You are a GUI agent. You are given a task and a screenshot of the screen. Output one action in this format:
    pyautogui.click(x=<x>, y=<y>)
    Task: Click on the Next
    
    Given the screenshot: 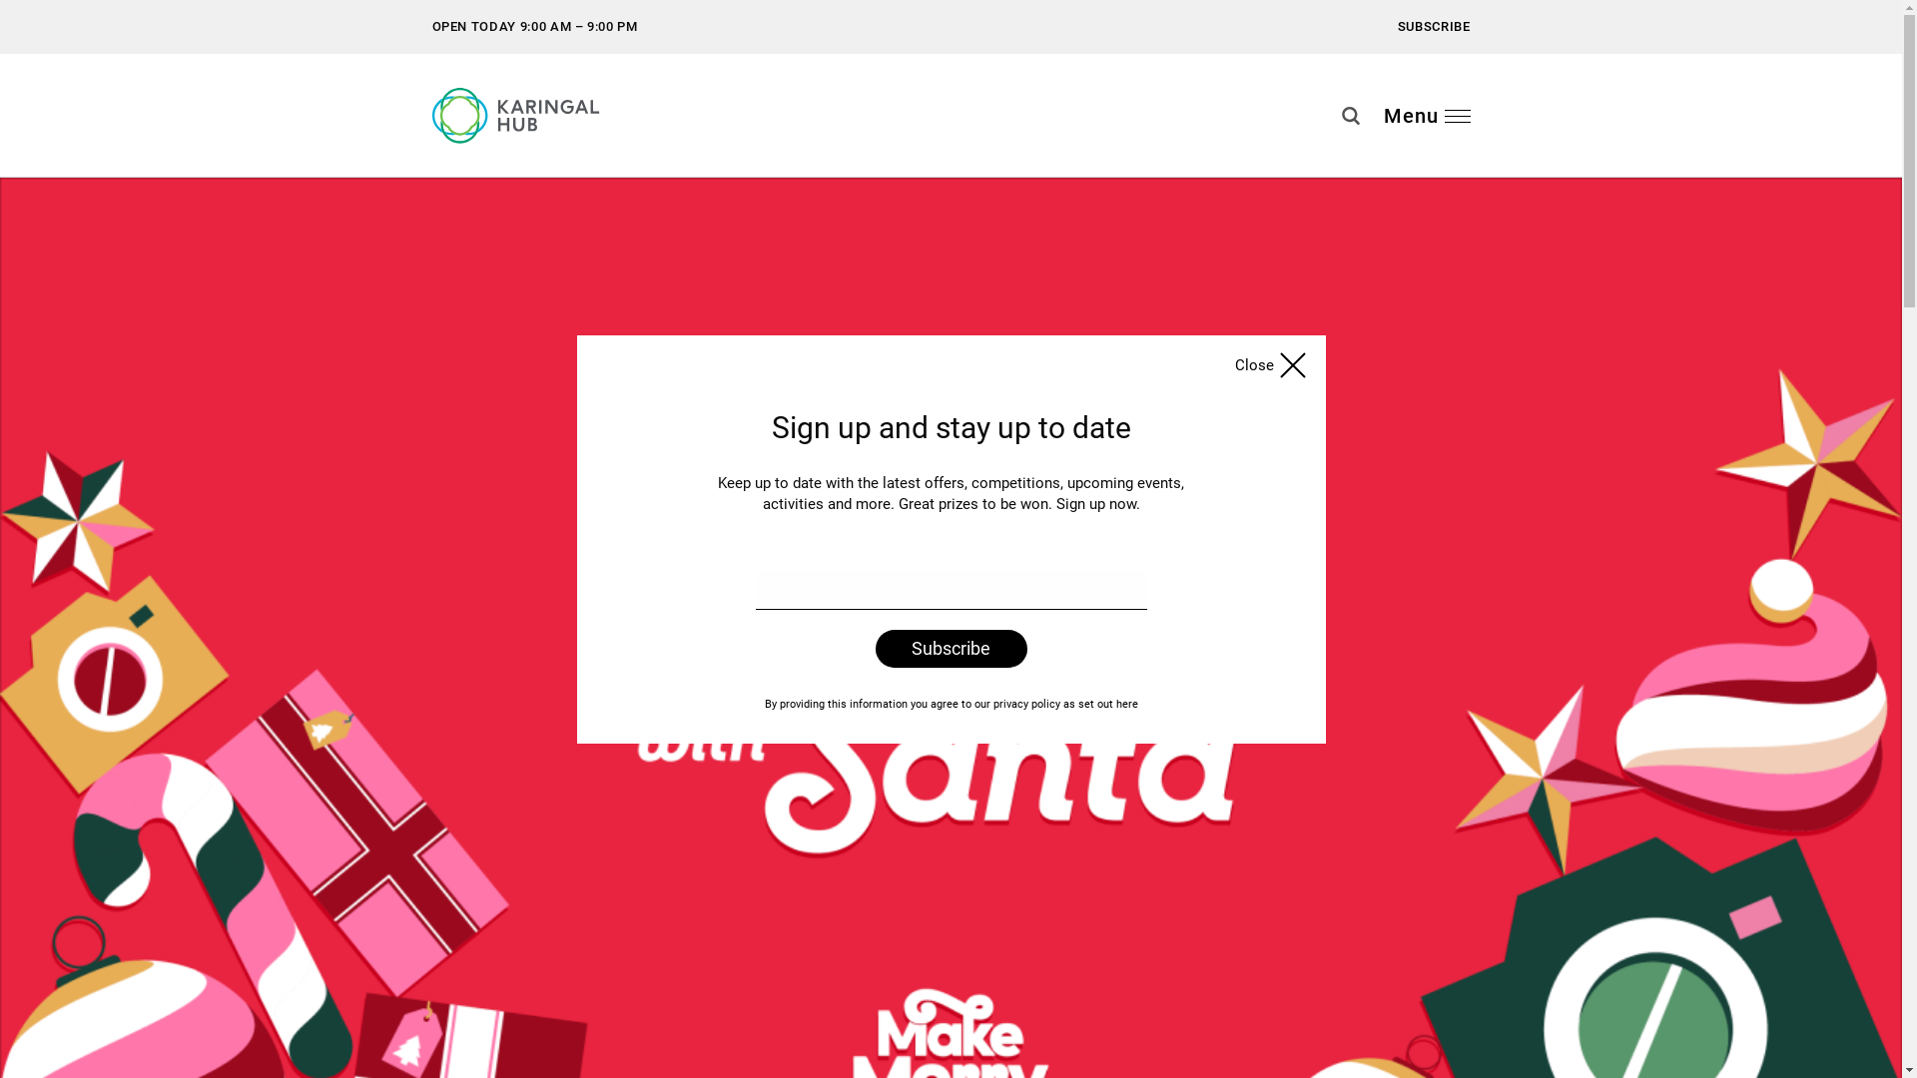 What is the action you would take?
    pyautogui.click(x=81, y=190)
    